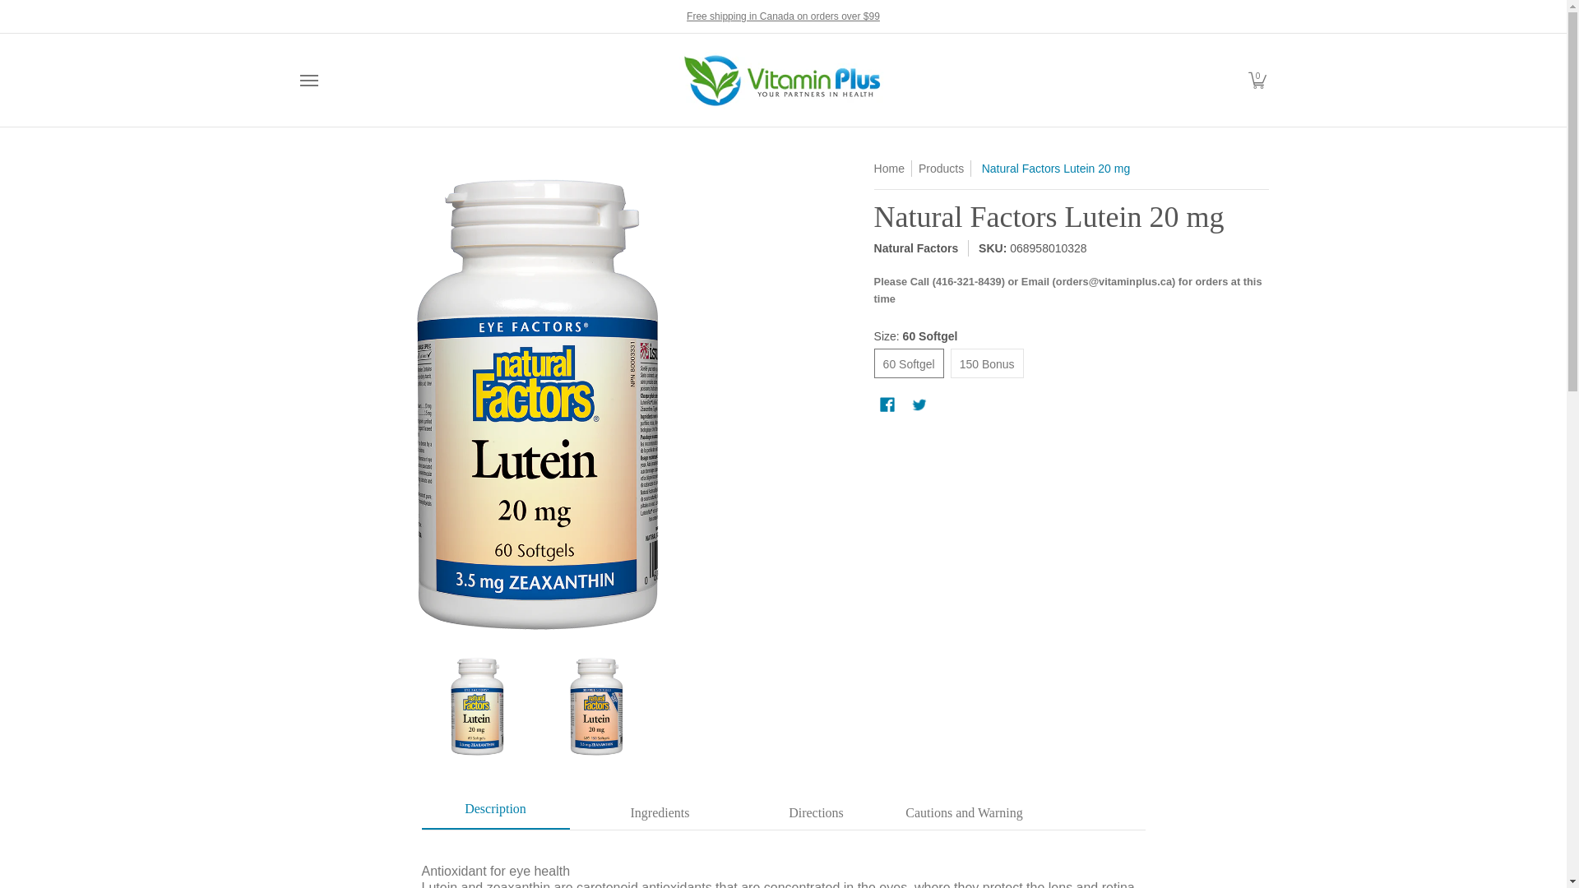 This screenshot has width=1579, height=888. Describe the element at coordinates (660, 813) in the screenshot. I see `Ingredients` at that location.